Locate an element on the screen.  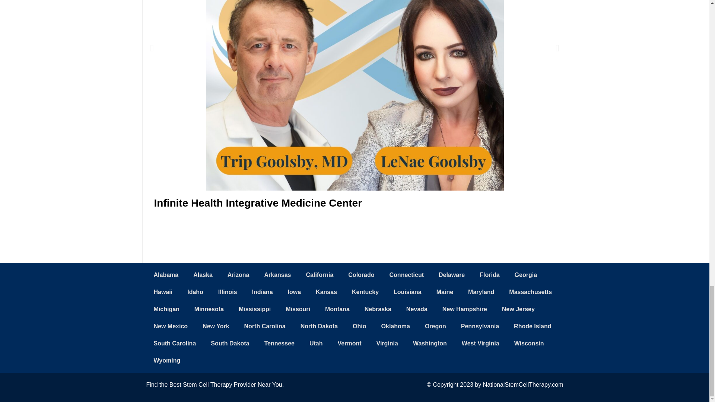
Alabama is located at coordinates (166, 275).